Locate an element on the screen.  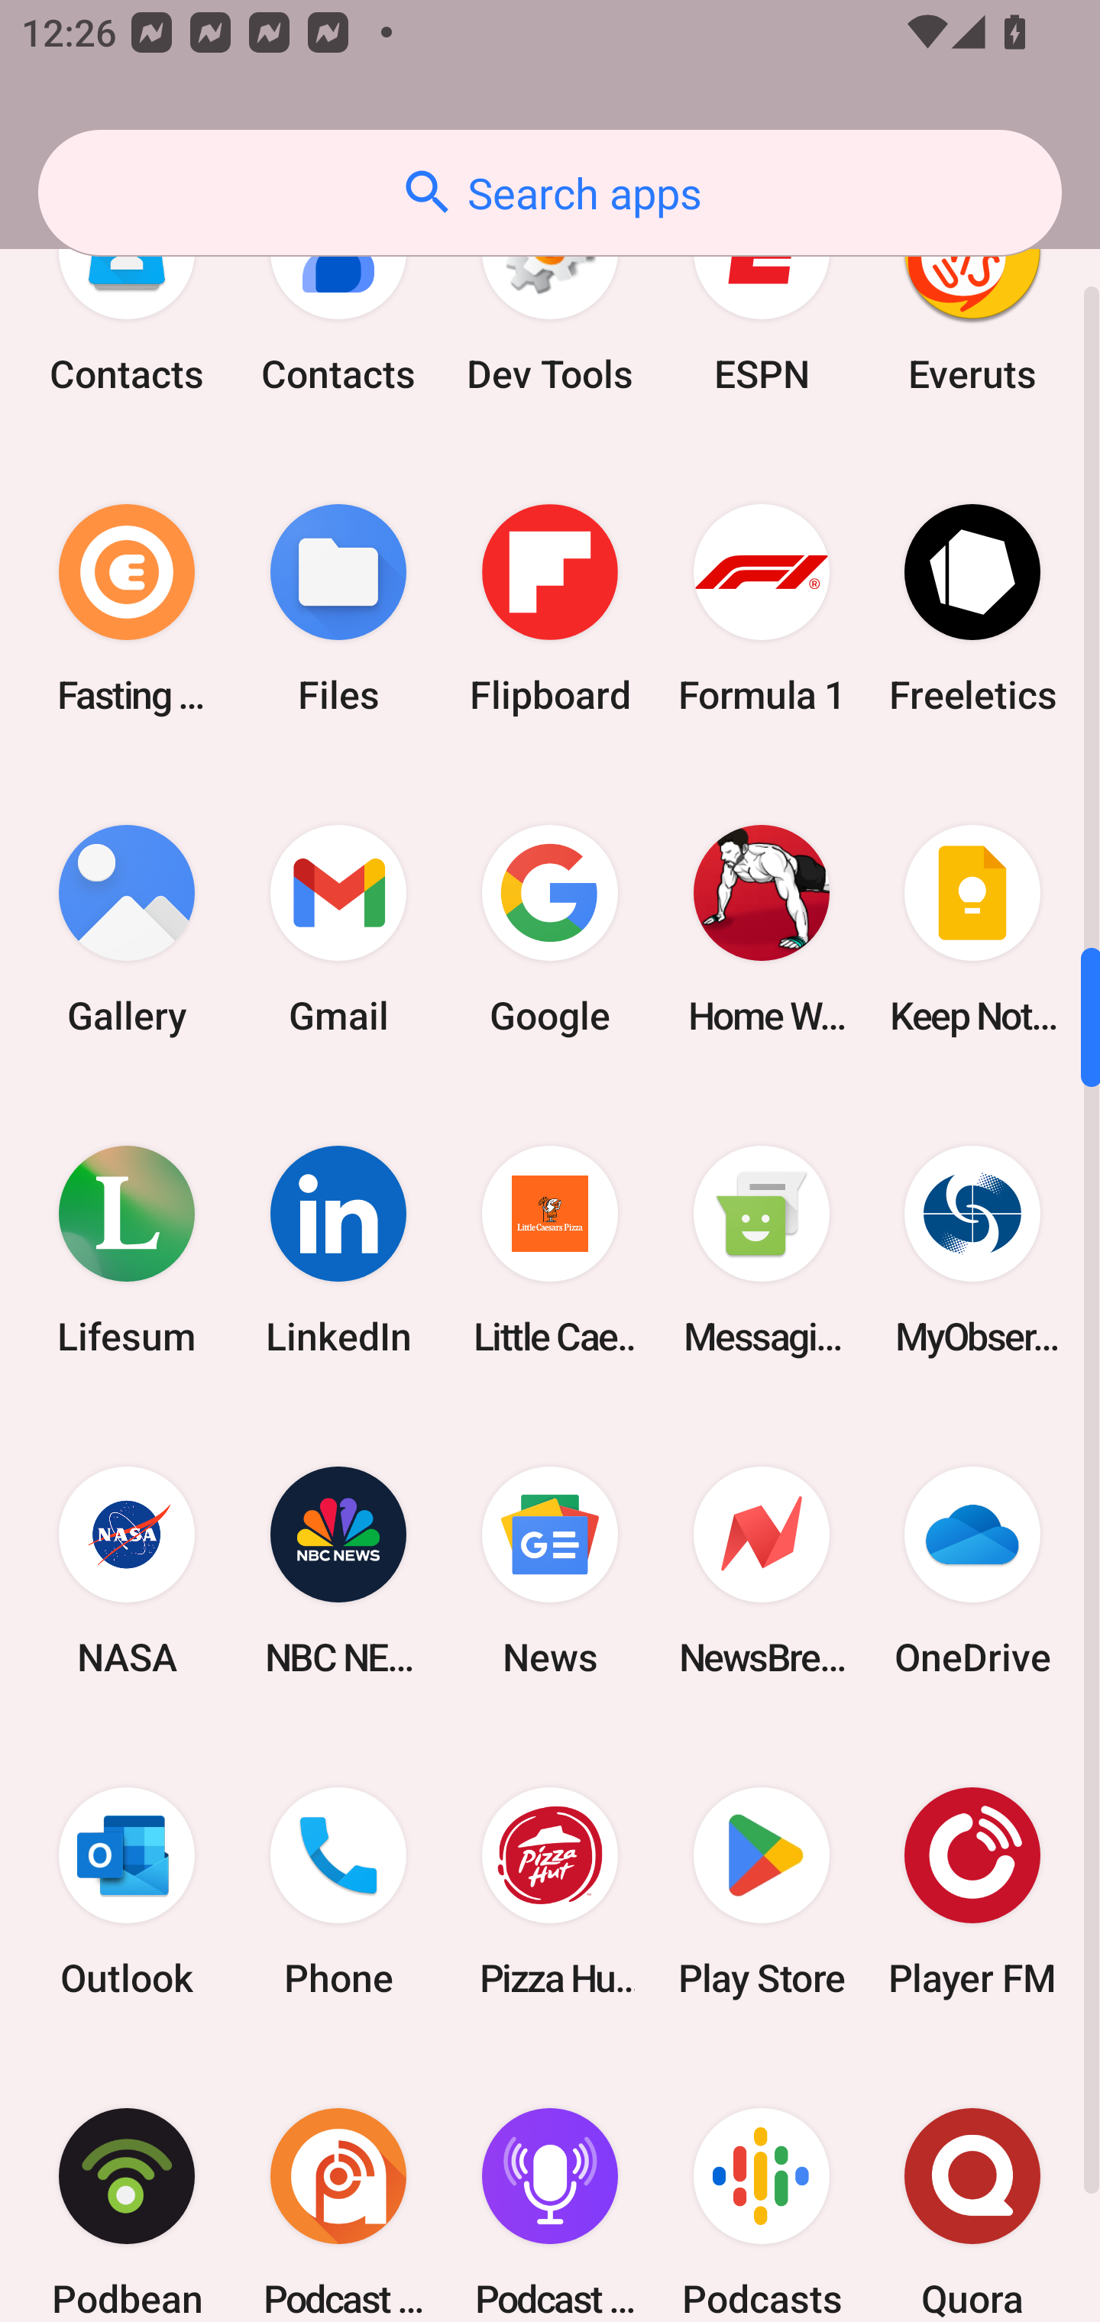
Contacts is located at coordinates (127, 300).